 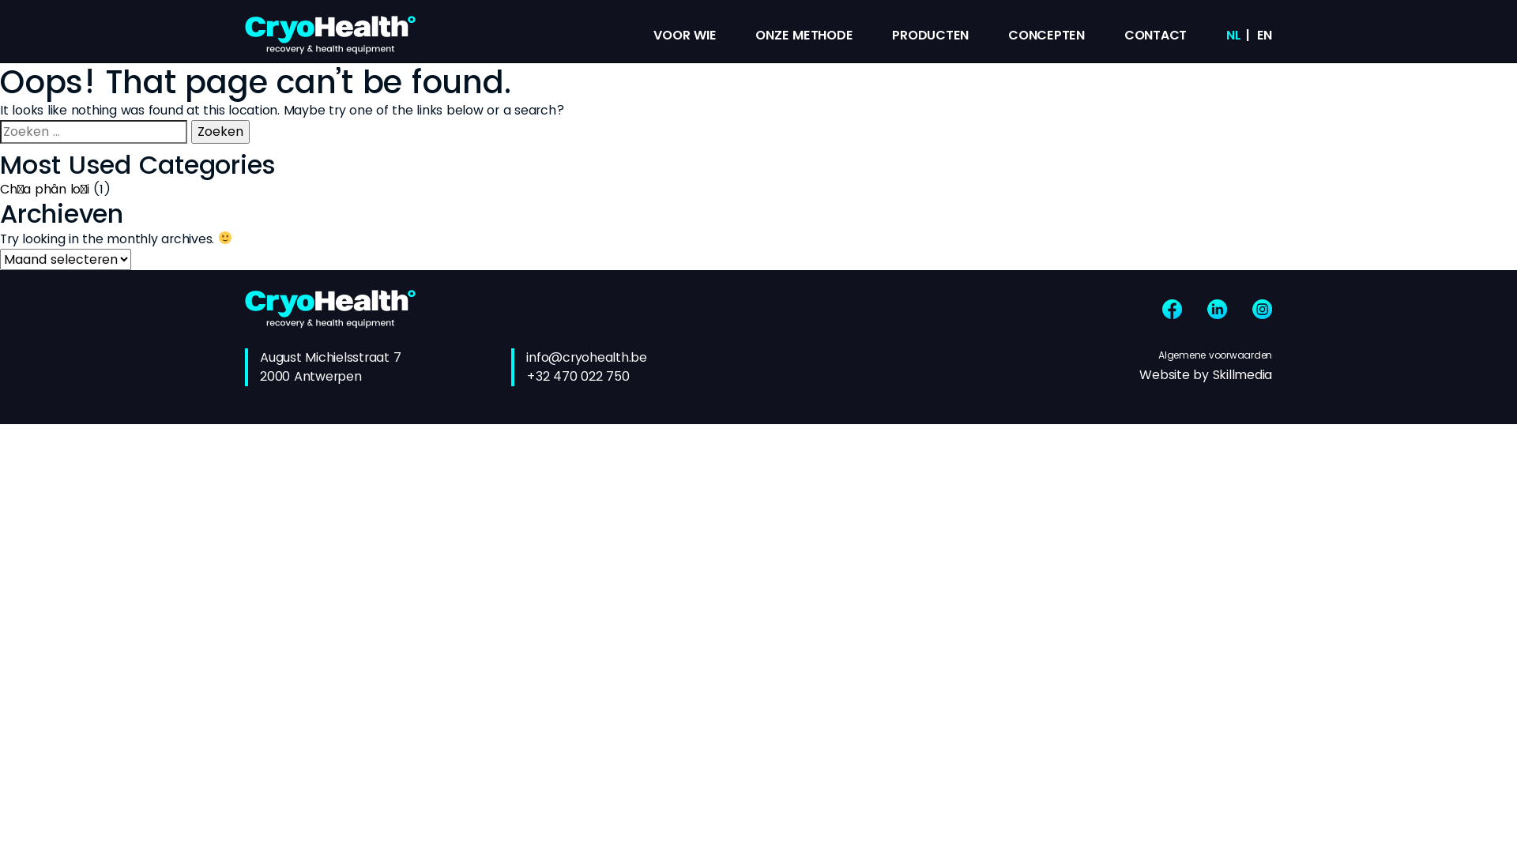 What do you see at coordinates (1264, 35) in the screenshot?
I see `EN` at bounding box center [1264, 35].